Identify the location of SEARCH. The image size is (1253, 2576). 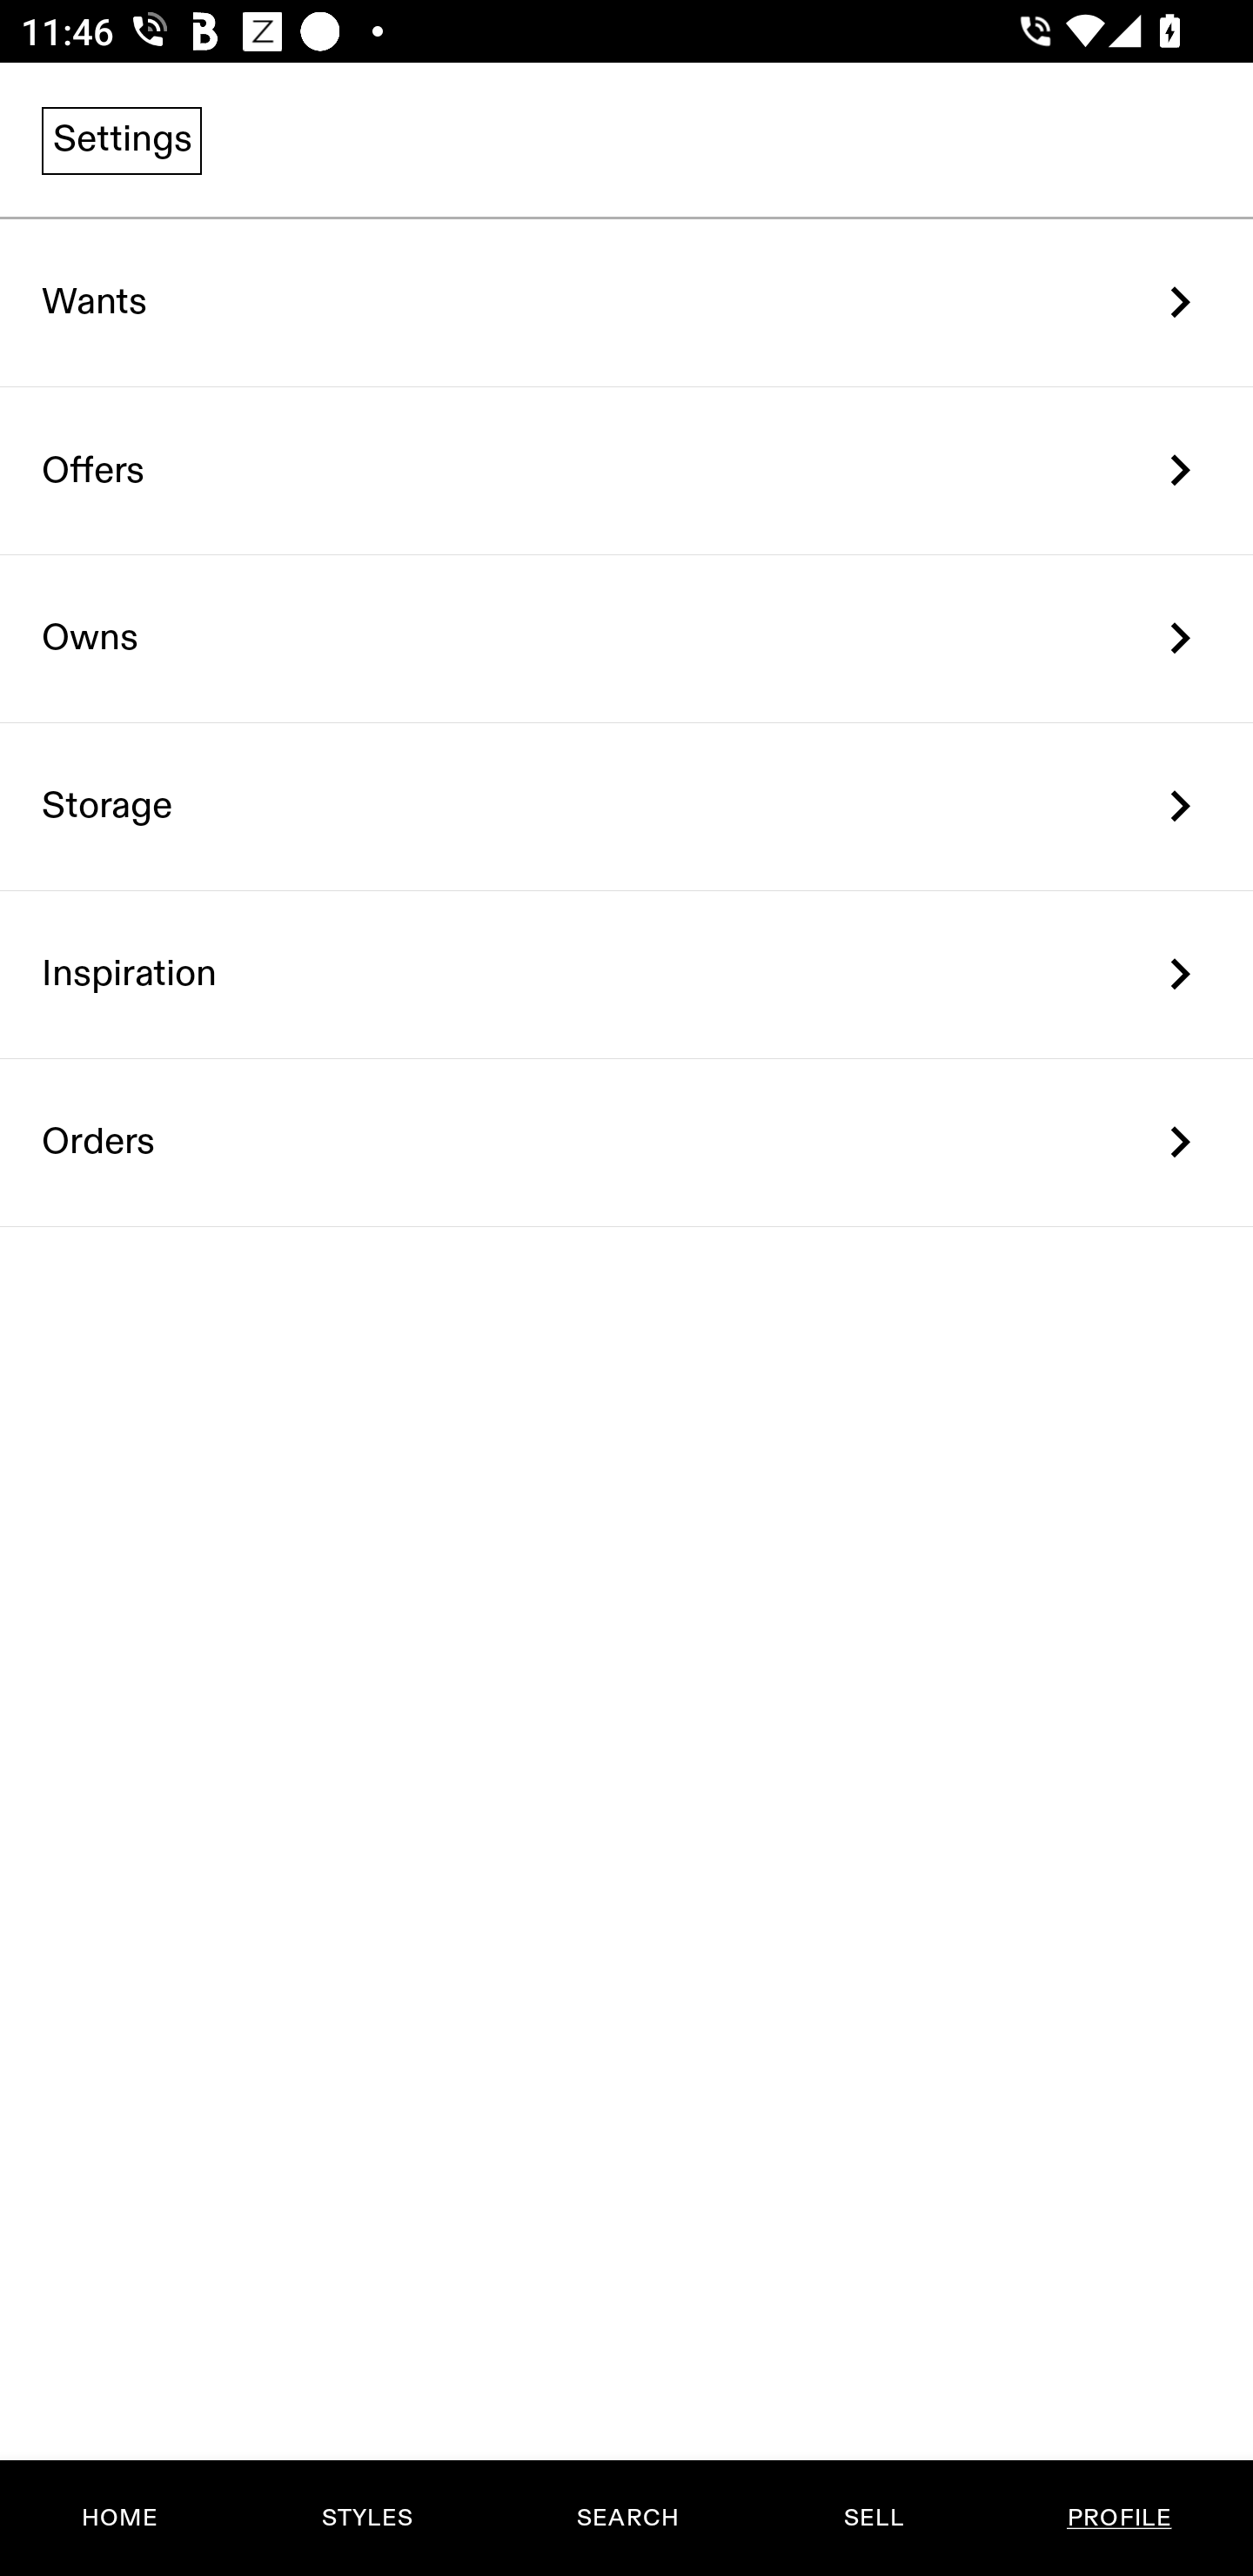
(627, 2518).